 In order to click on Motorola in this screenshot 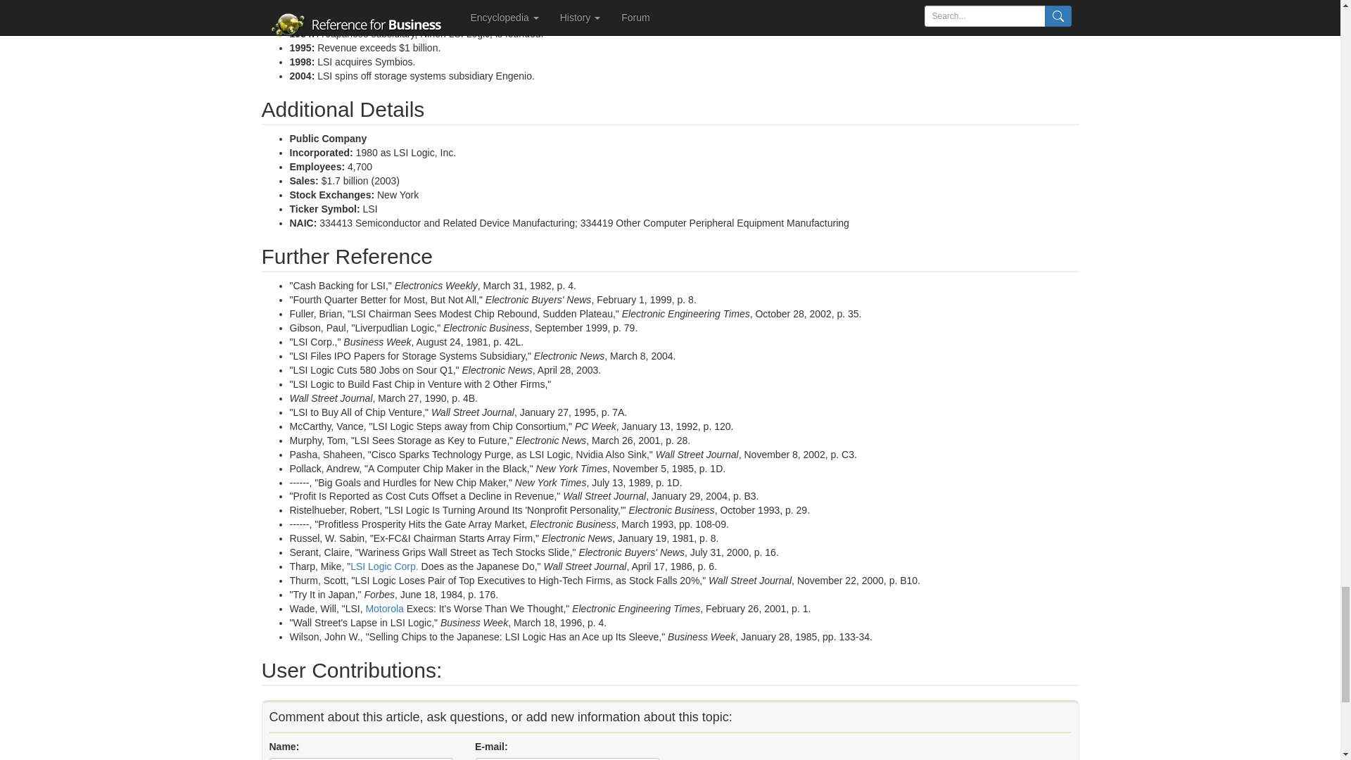, I will do `click(383, 608)`.